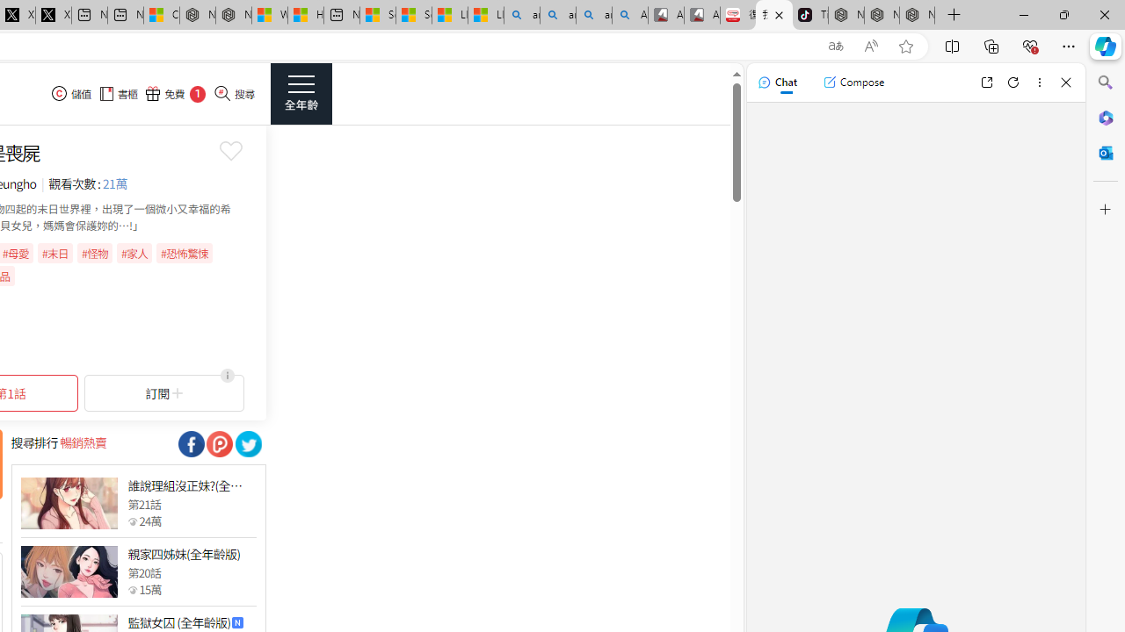 This screenshot has height=632, width=1125. I want to click on New tab, so click(341, 16).